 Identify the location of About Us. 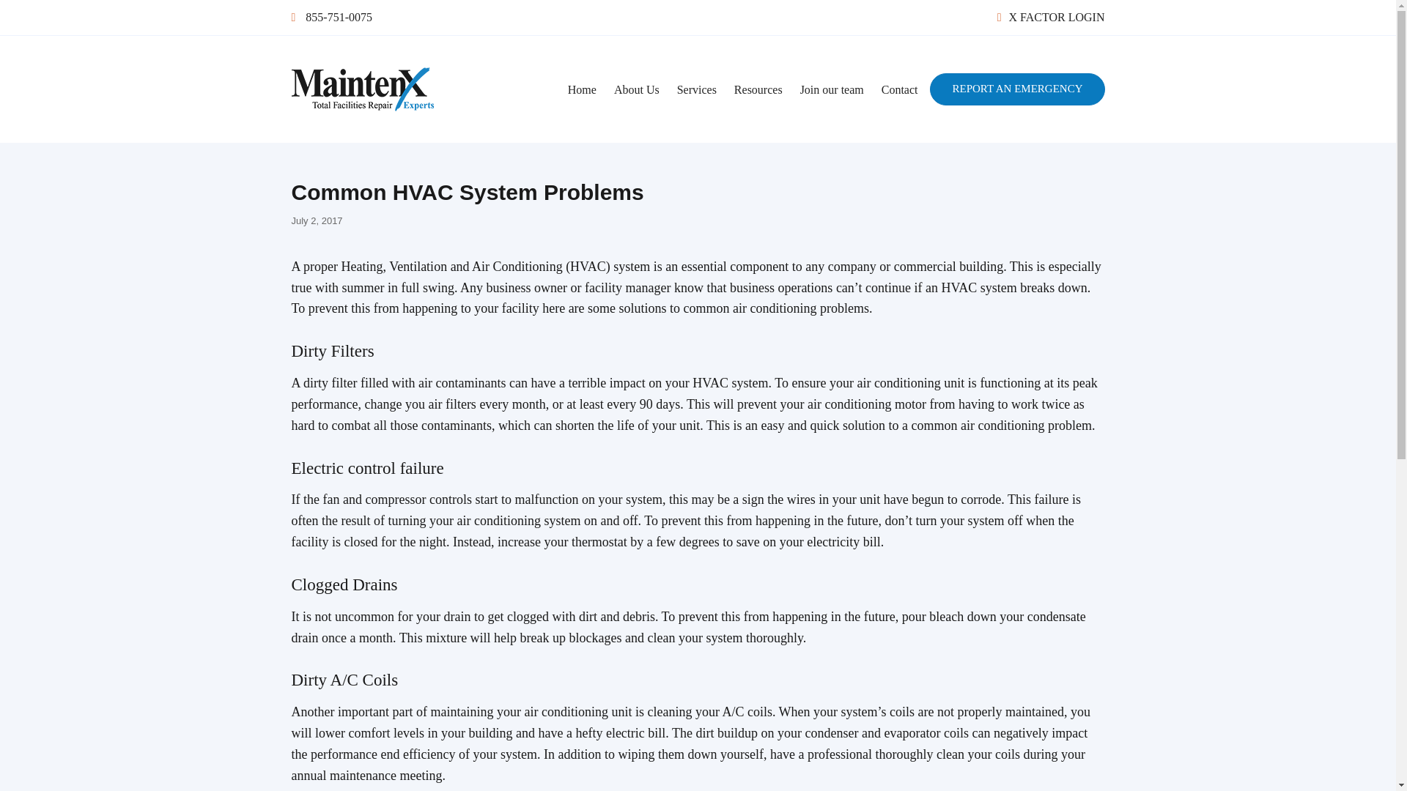
(636, 89).